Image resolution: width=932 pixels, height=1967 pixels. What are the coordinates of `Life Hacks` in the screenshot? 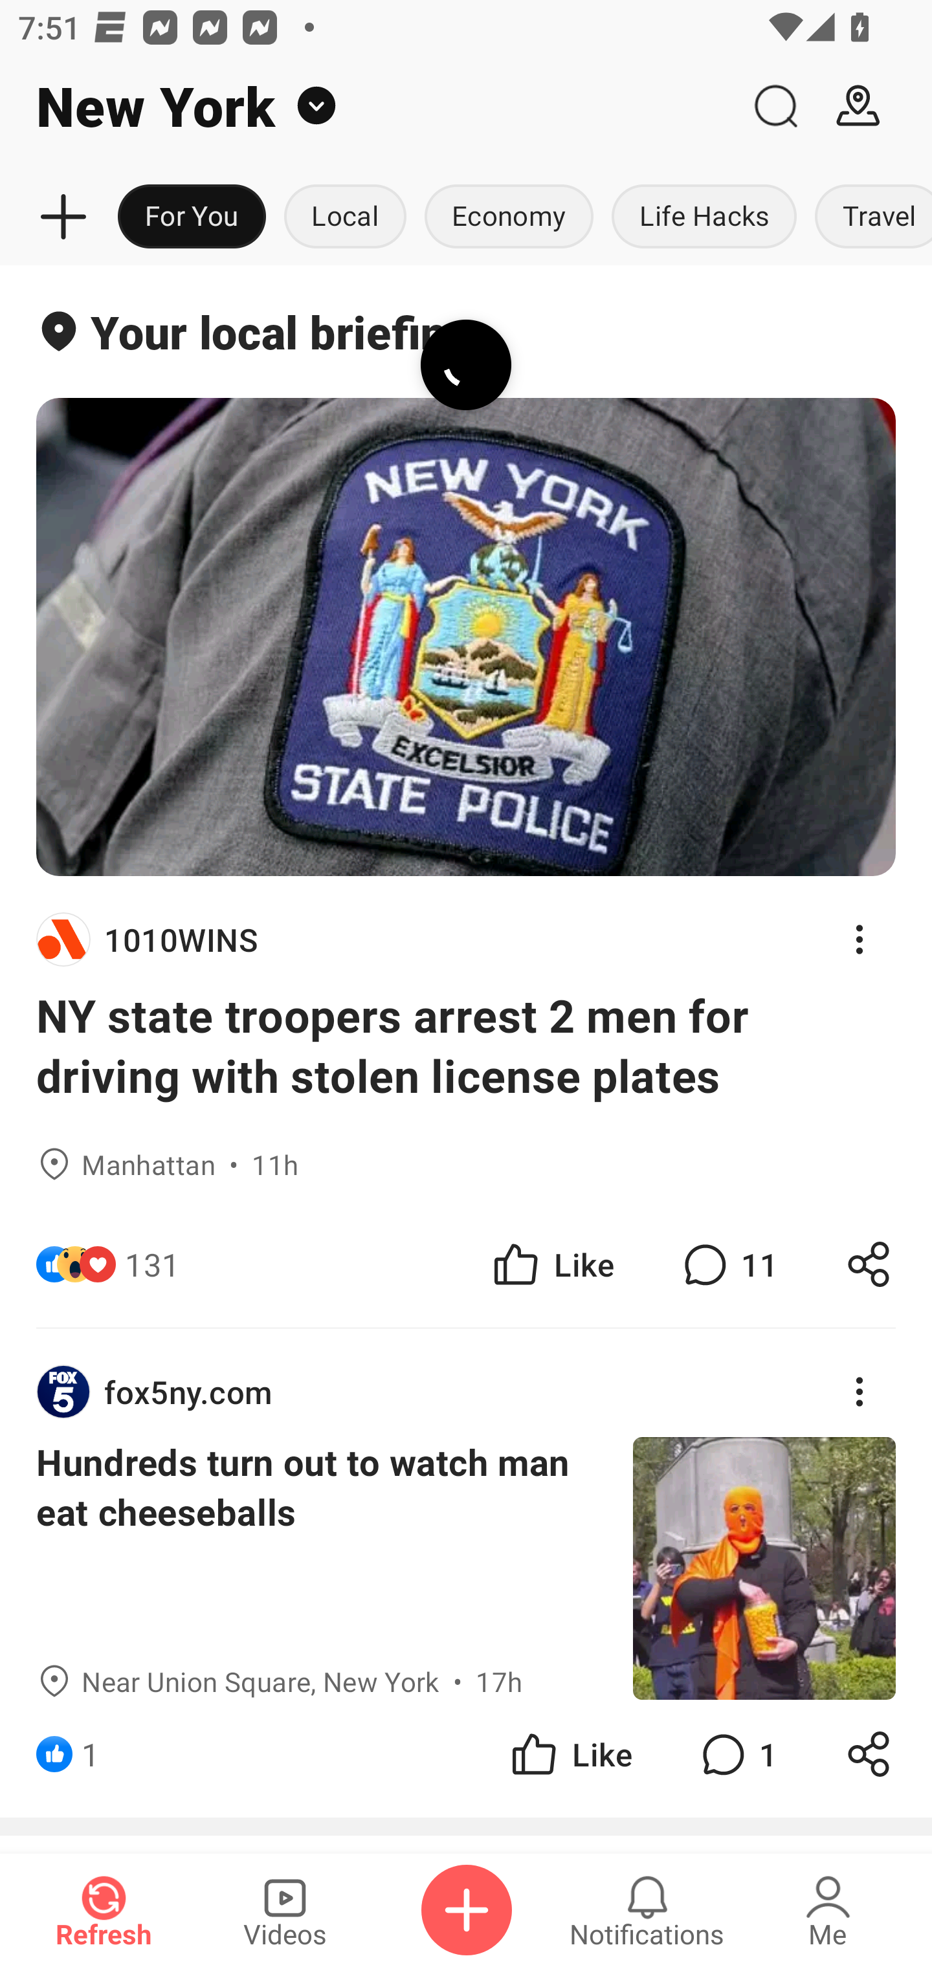 It's located at (704, 217).